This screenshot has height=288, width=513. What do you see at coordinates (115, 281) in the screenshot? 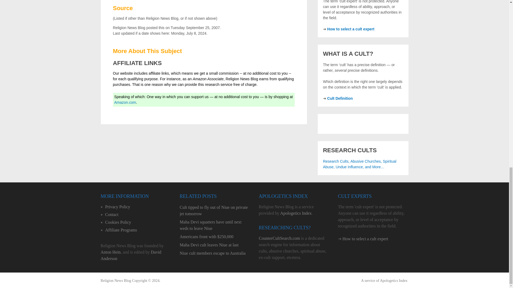
I see ` Religion news: religious cults, sects, and world religions` at bounding box center [115, 281].